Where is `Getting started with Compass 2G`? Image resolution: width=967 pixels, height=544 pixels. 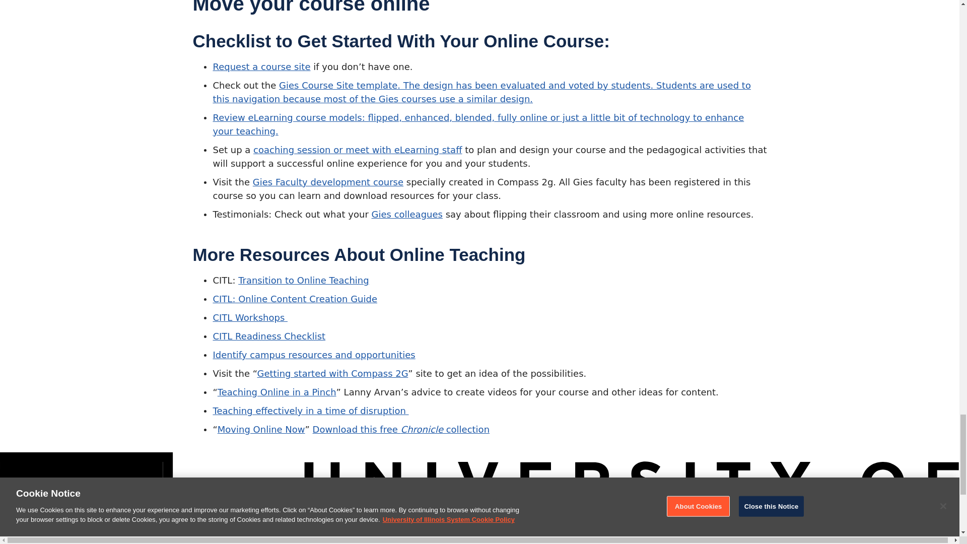
Getting started with Compass 2G is located at coordinates (332, 373).